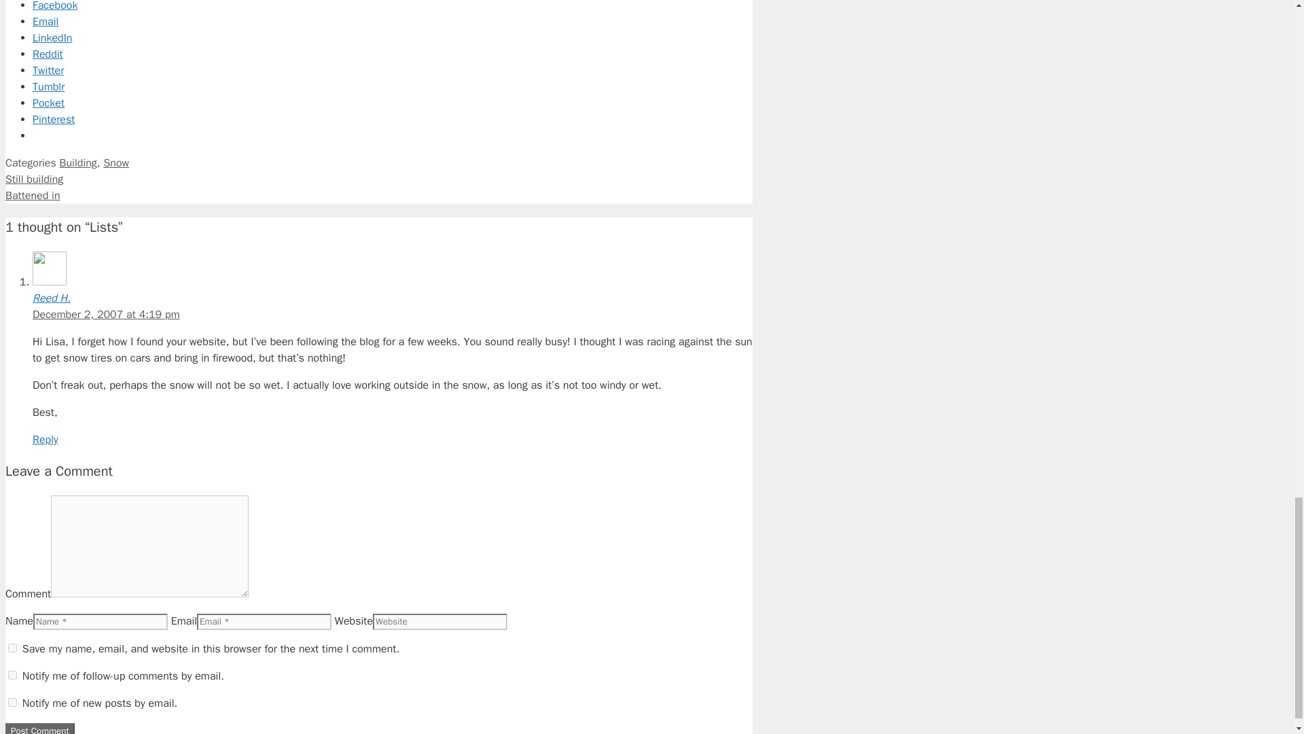  What do you see at coordinates (48, 87) in the screenshot?
I see `Click to share on Tumblr` at bounding box center [48, 87].